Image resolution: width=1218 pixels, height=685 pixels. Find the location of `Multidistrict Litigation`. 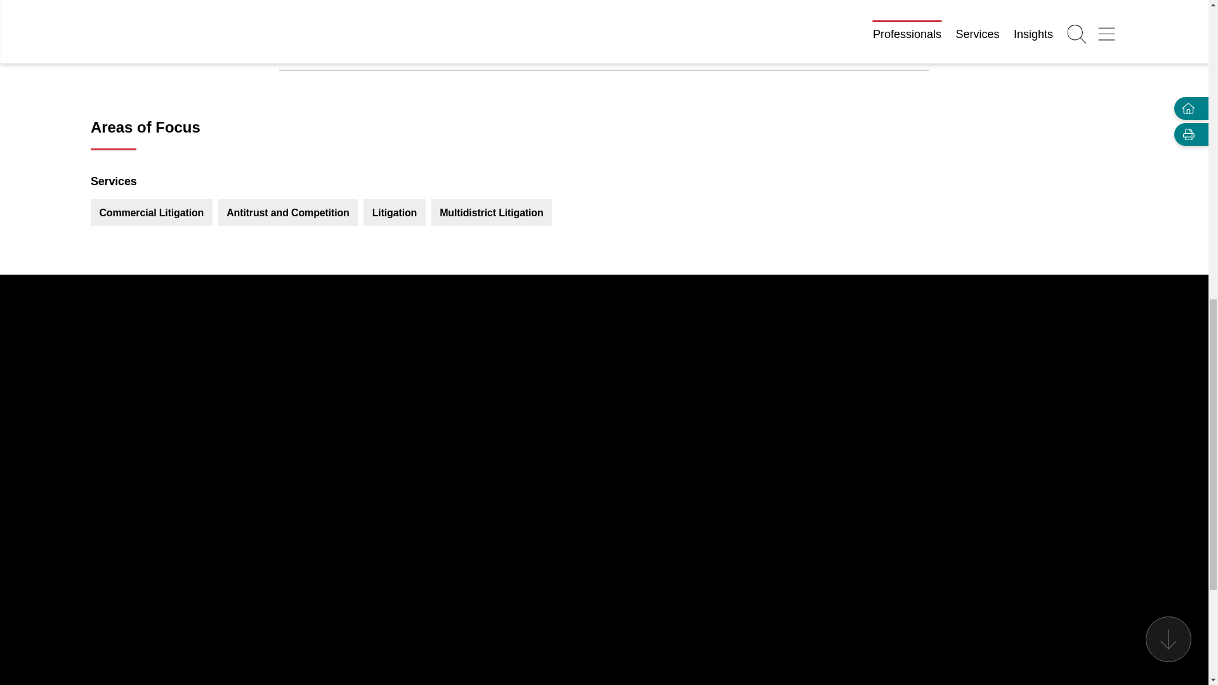

Multidistrict Litigation is located at coordinates (491, 212).